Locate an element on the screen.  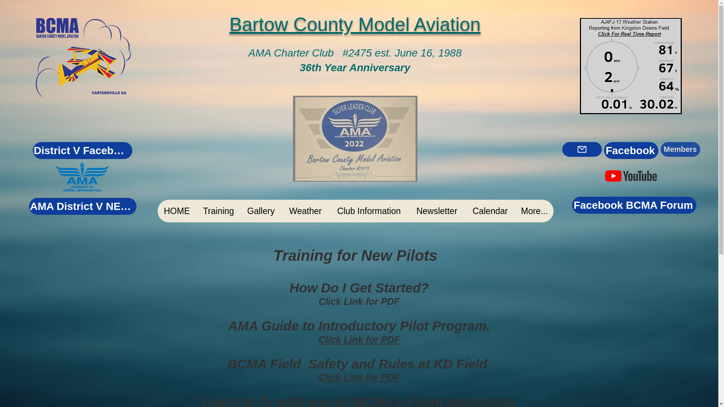
Learn to fly with one of  BCMA's Flight Instructors is located at coordinates (359, 404).